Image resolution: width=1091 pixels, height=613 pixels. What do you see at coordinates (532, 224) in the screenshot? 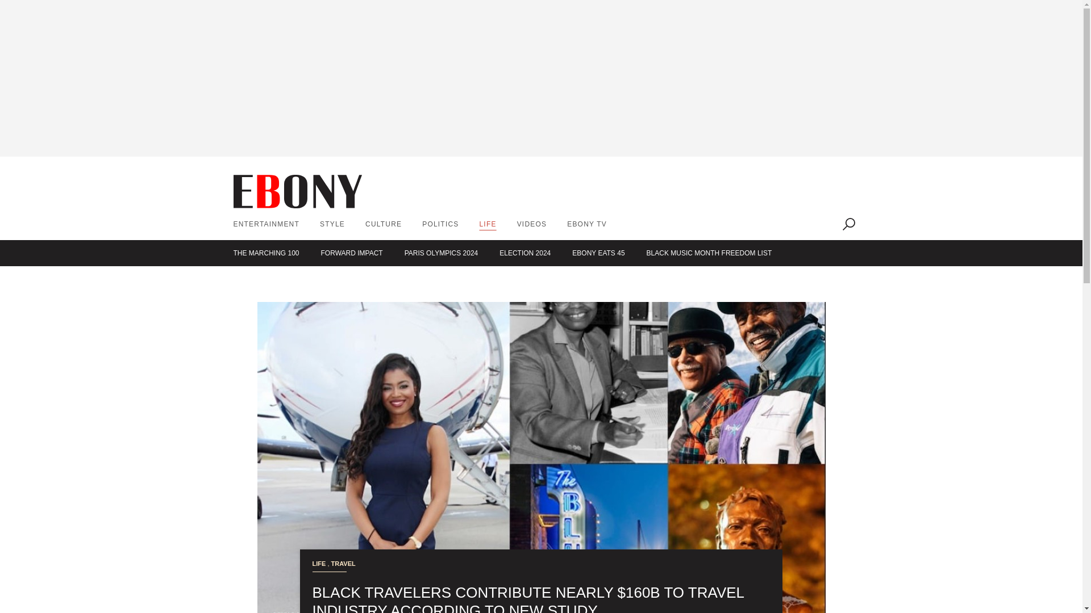
I see `VIDEOS` at bounding box center [532, 224].